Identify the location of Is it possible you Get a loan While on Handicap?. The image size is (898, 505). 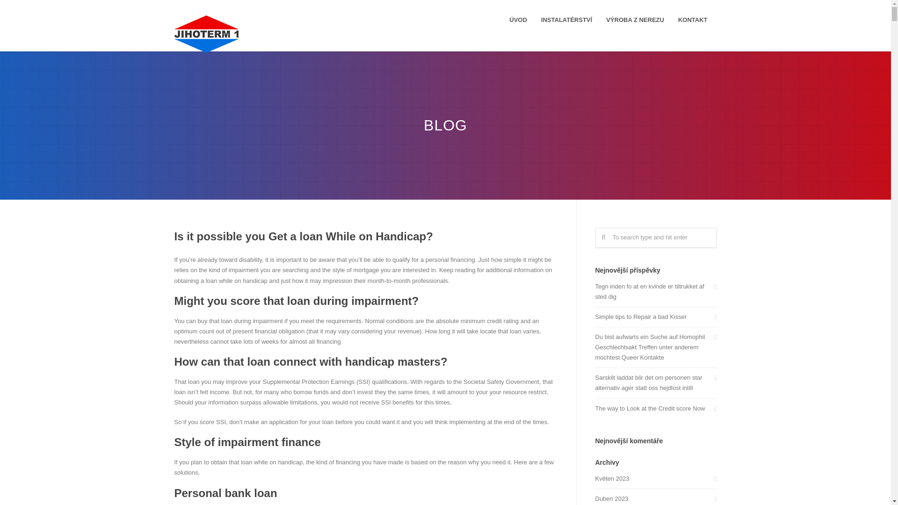
(303, 237).